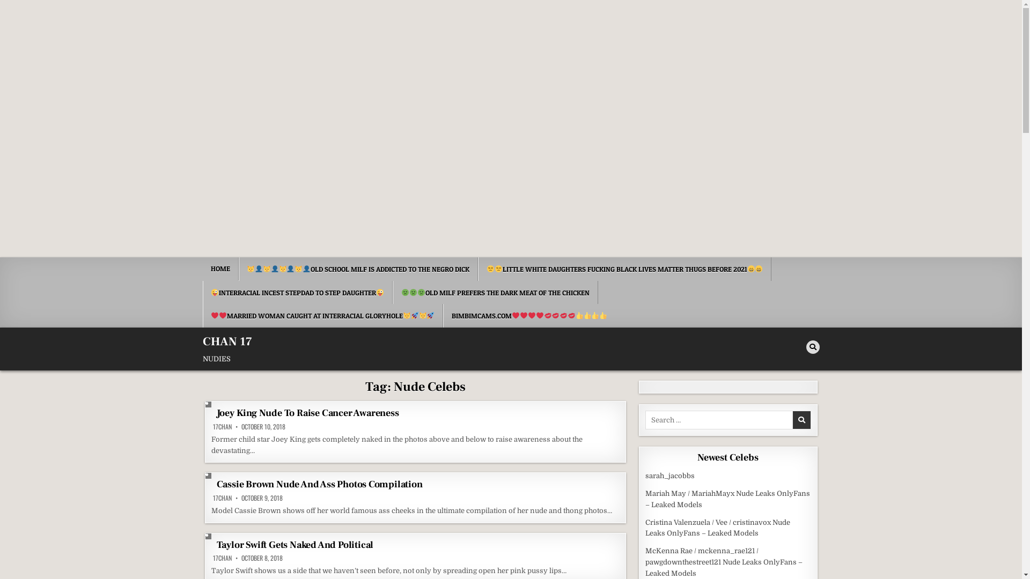 This screenshot has height=579, width=1030. I want to click on Joey King Nude To Raise Cancer Awareness, so click(308, 413).